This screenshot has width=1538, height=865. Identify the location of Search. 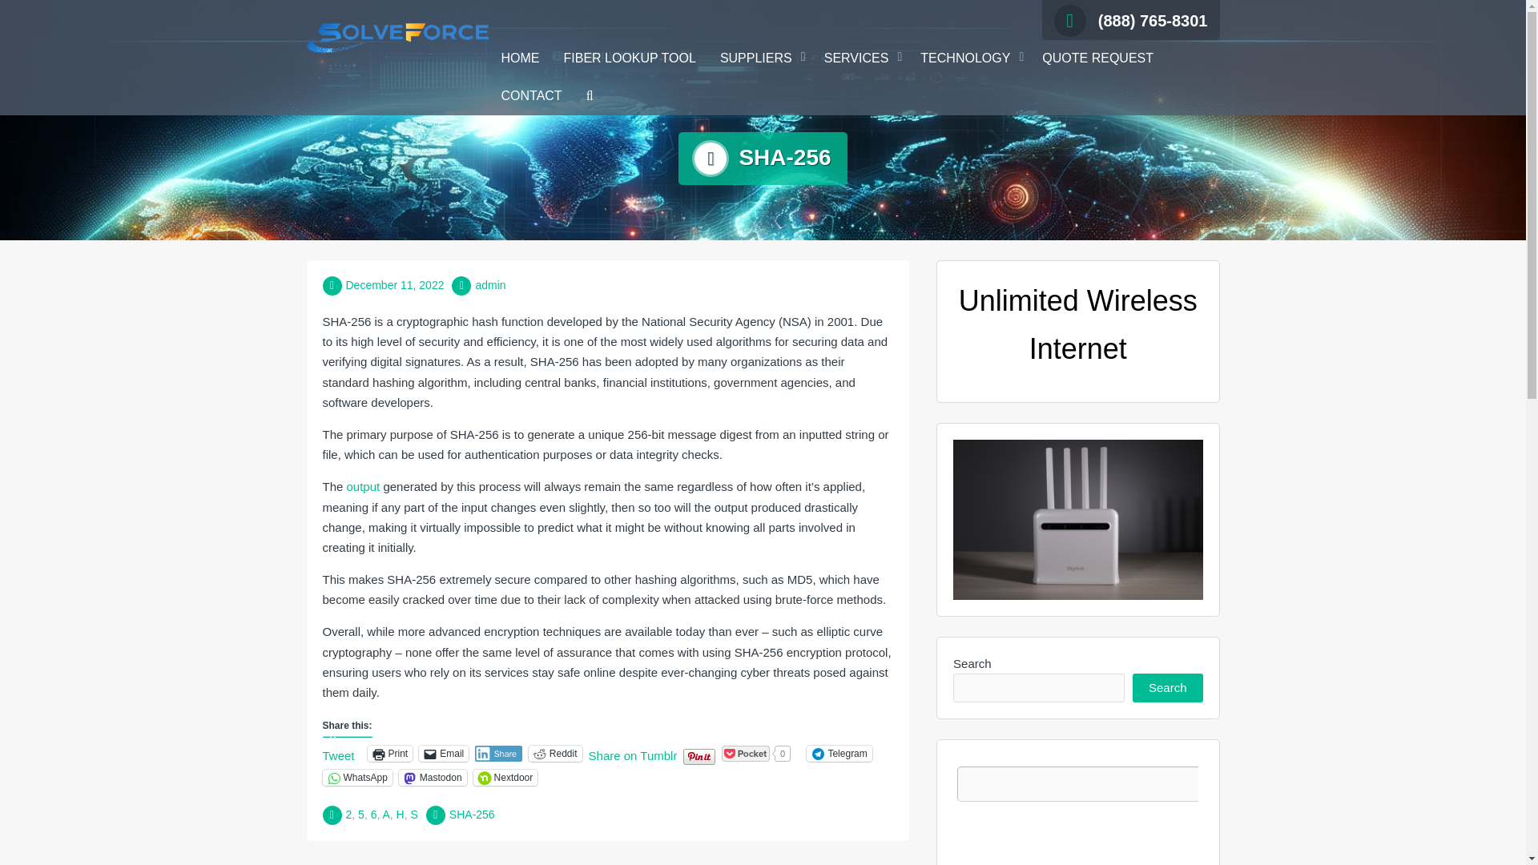
(848, 352).